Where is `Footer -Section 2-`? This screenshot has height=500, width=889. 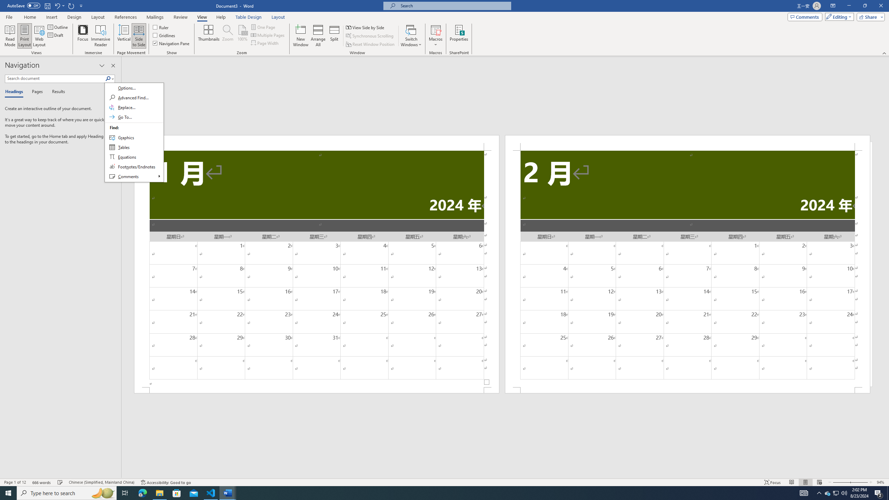 Footer -Section 2- is located at coordinates (688, 390).